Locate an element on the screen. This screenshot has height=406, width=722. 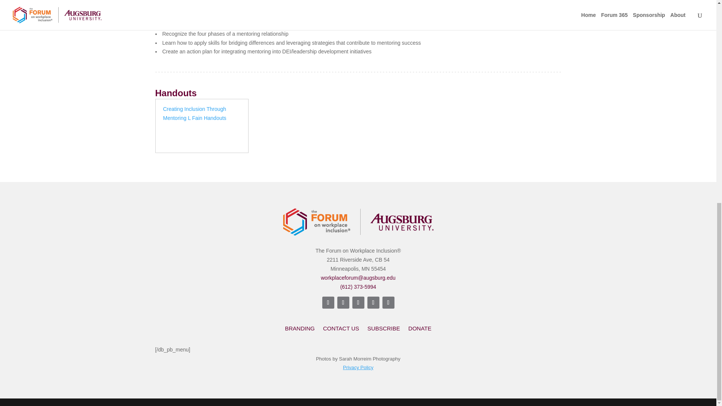
CONTACT US is located at coordinates (341, 330).